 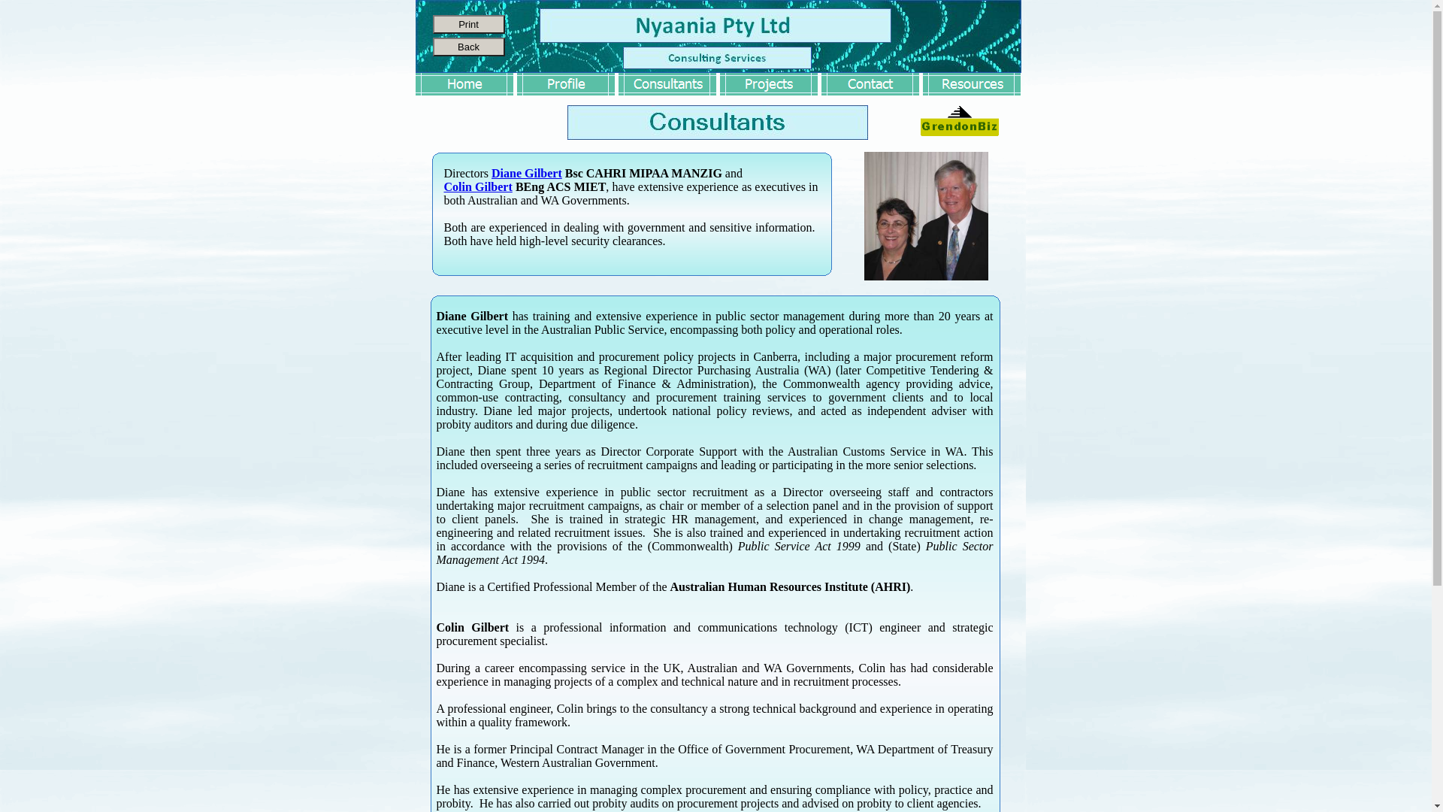 I want to click on Profile, so click(x=567, y=84).